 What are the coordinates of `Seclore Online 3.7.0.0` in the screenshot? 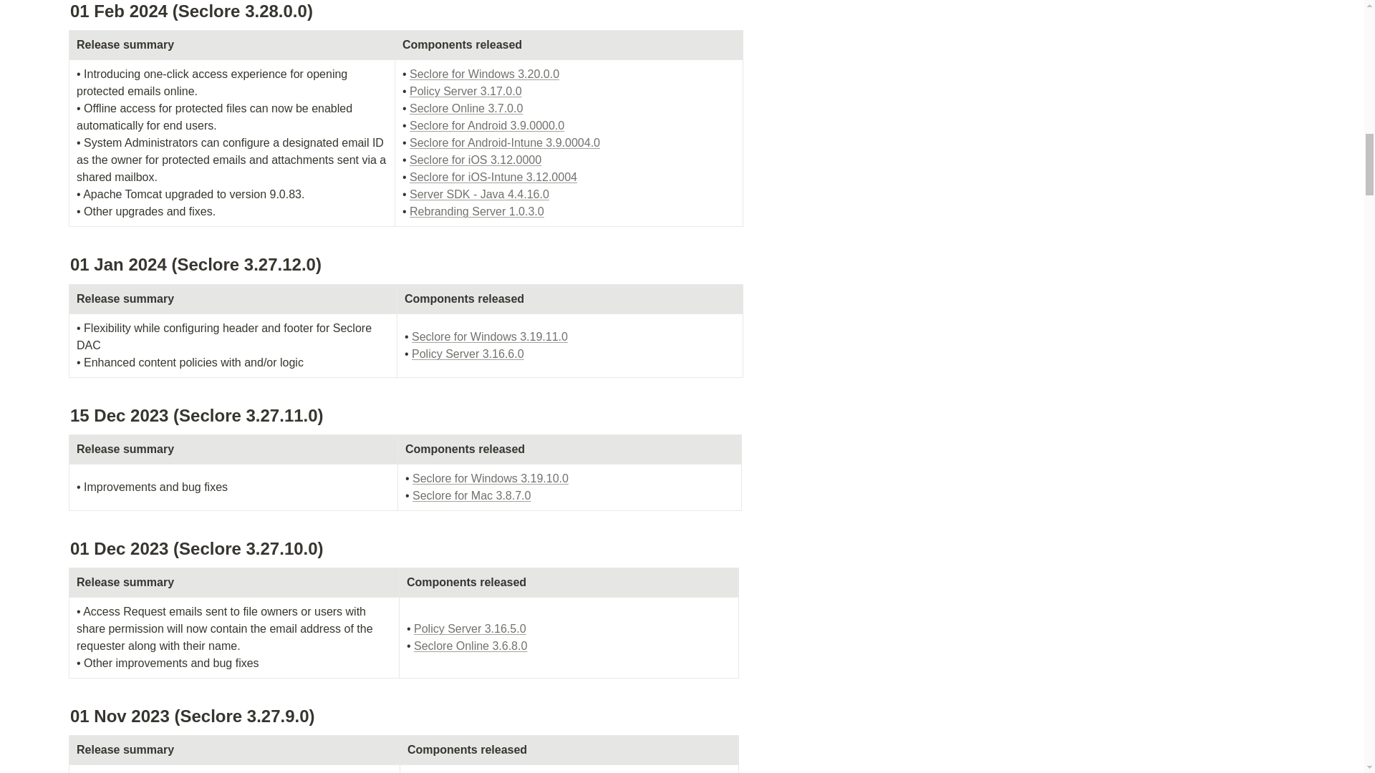 It's located at (465, 107).